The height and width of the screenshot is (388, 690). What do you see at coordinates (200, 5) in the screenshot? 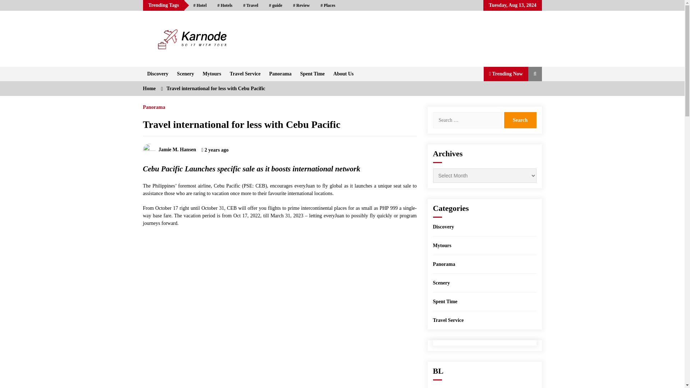
I see `Hotel` at bounding box center [200, 5].